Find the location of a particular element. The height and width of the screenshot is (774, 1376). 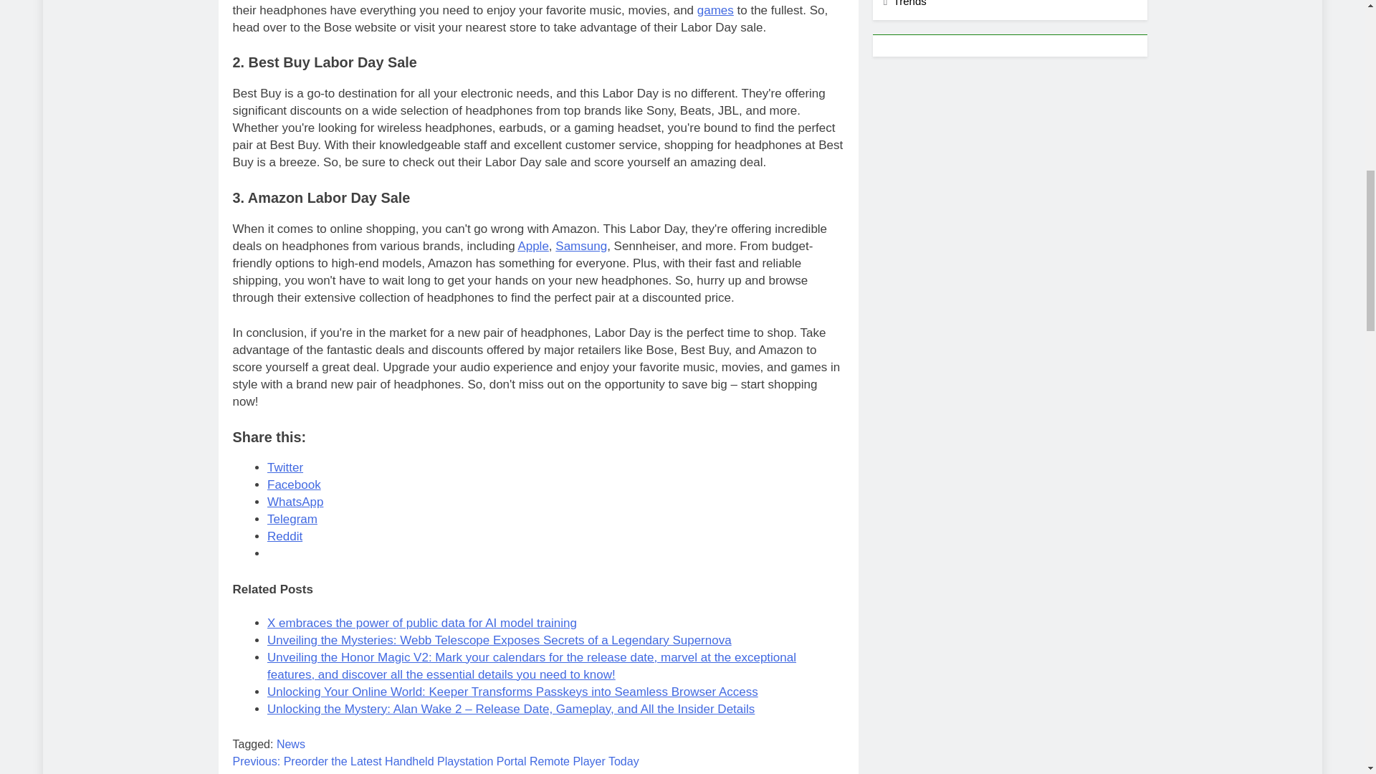

Facebook is located at coordinates (294, 484).